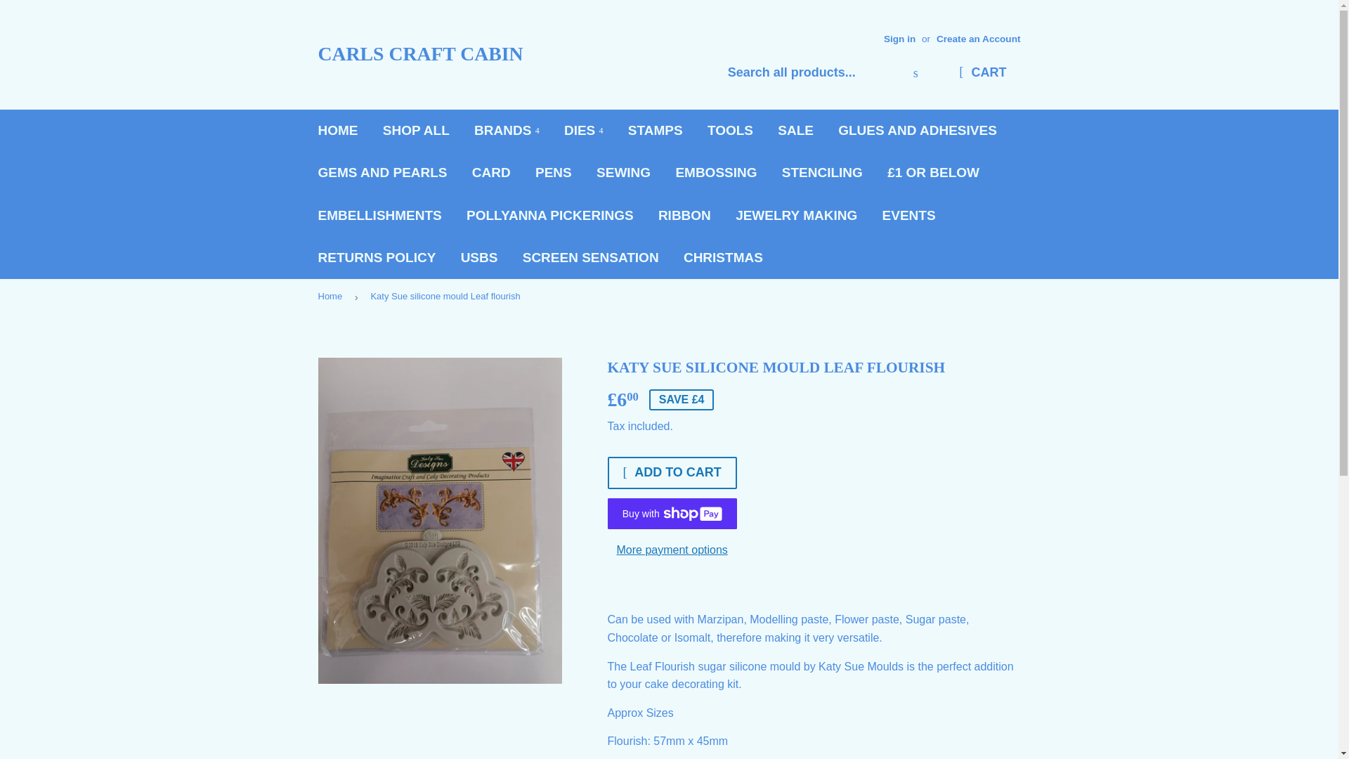  What do you see at coordinates (982, 73) in the screenshot?
I see `CART` at bounding box center [982, 73].